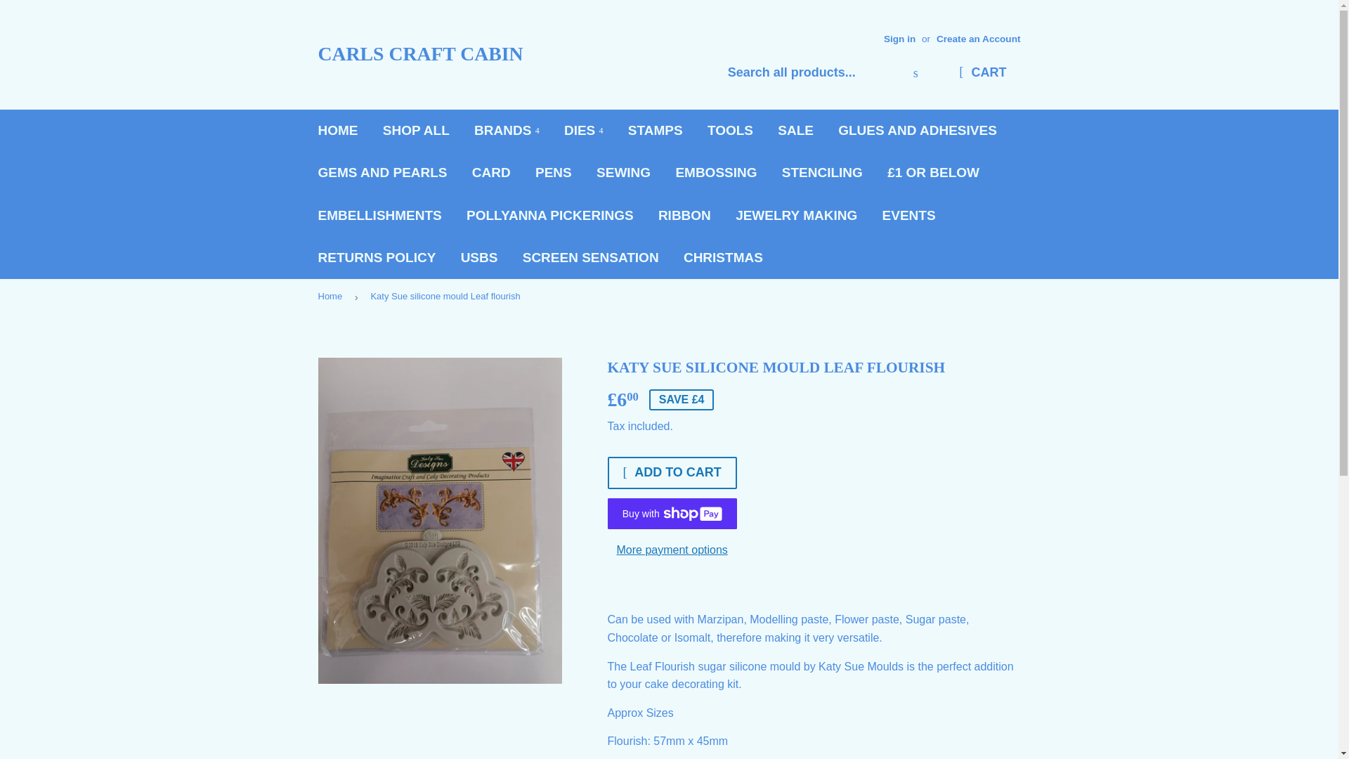  What do you see at coordinates (982, 73) in the screenshot?
I see `CART` at bounding box center [982, 73].